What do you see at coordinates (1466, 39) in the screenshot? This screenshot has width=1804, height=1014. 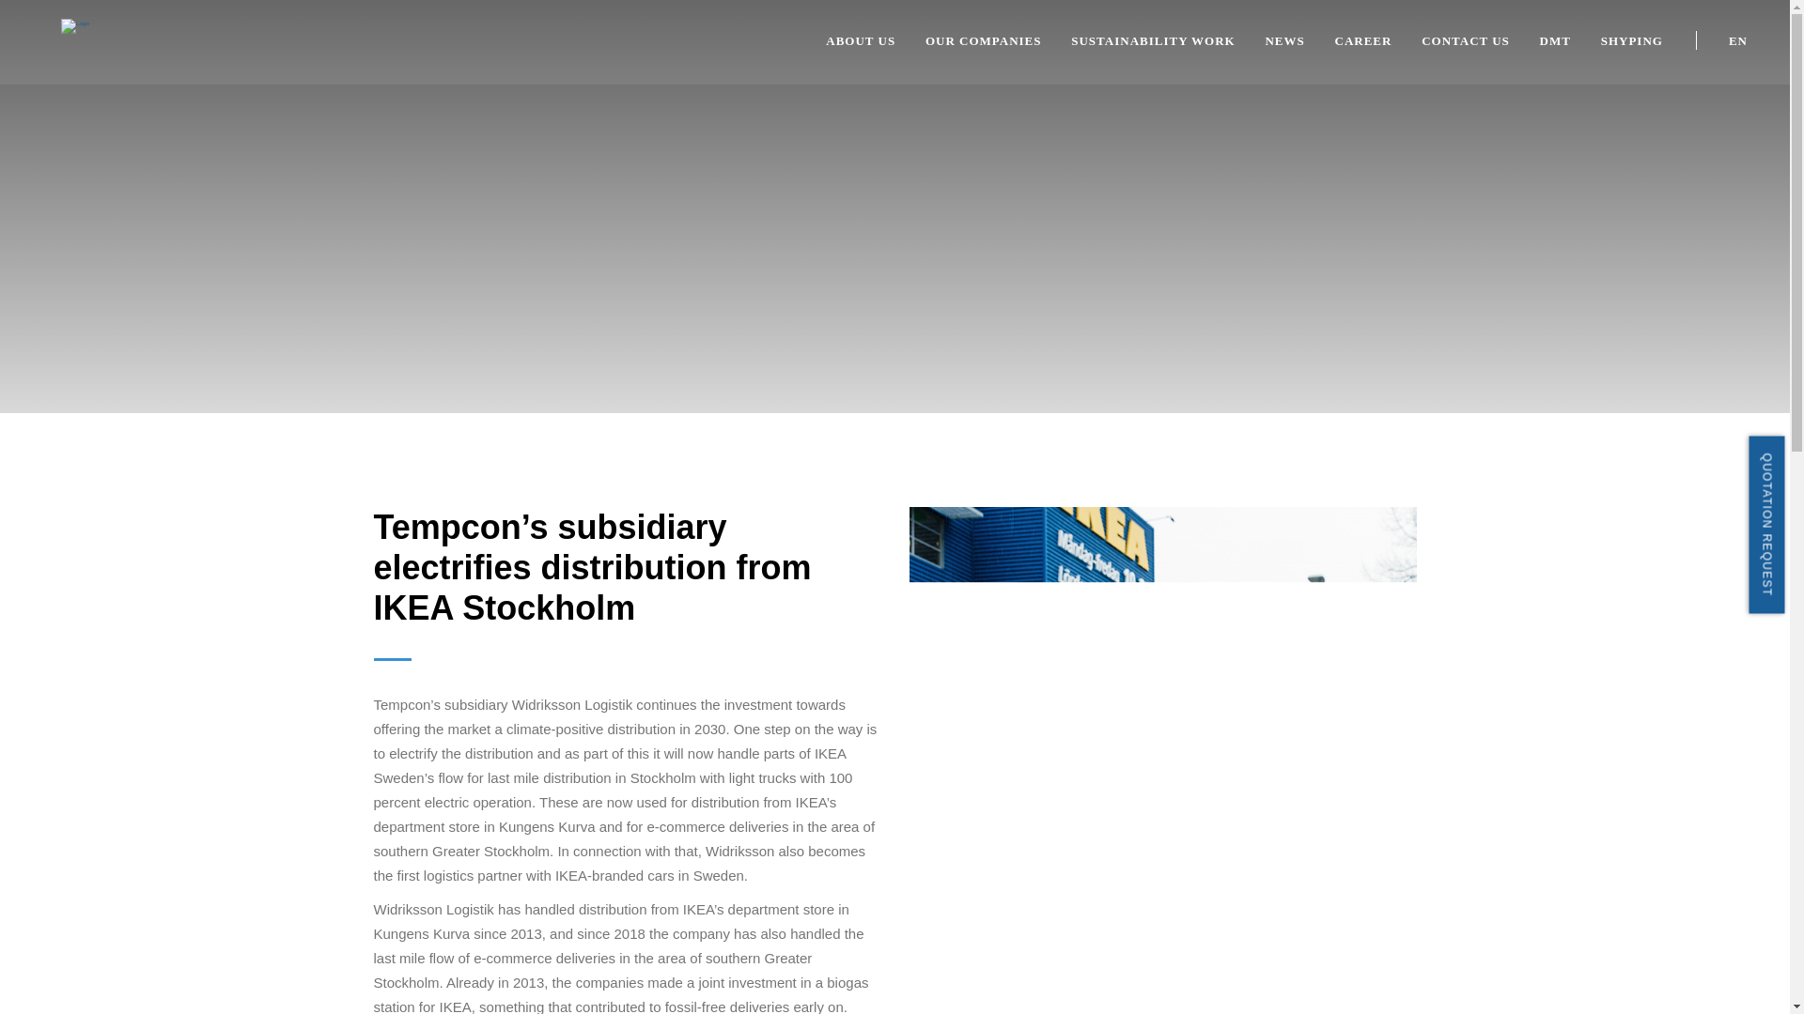 I see `CONTACT US` at bounding box center [1466, 39].